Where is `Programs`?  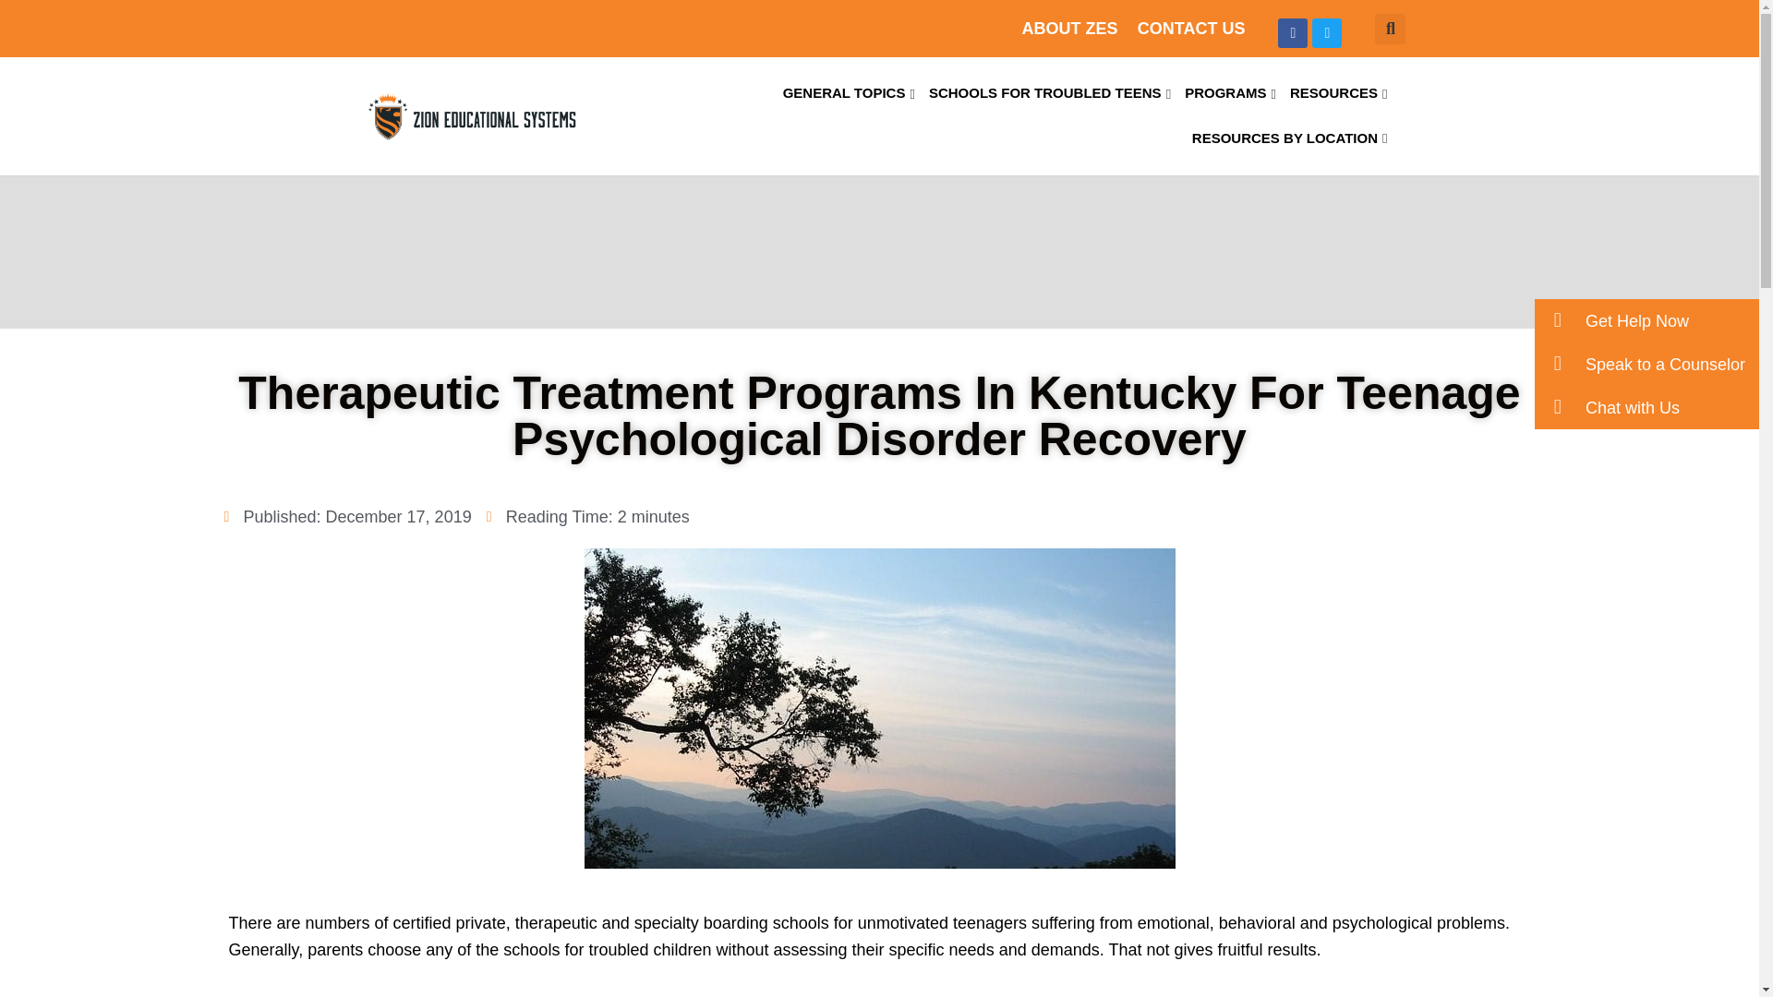
Programs is located at coordinates (1230, 93).